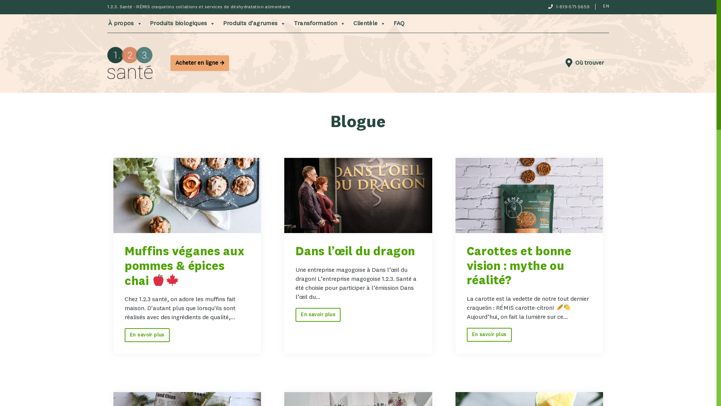 This screenshot has width=721, height=406. What do you see at coordinates (606, 6) in the screenshot?
I see `EN` at bounding box center [606, 6].